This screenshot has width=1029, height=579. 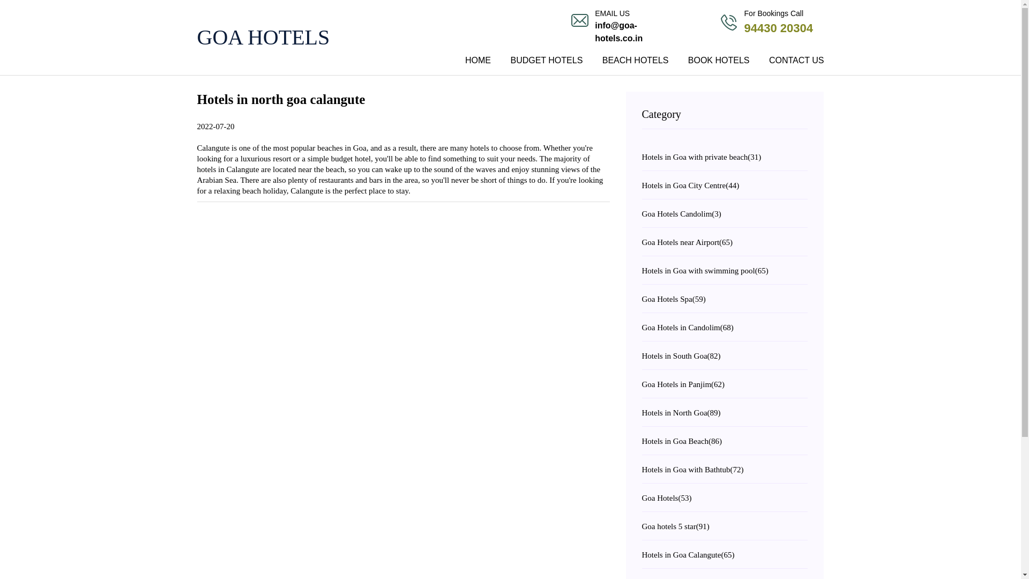 I want to click on 94430 20304, so click(x=792, y=62).